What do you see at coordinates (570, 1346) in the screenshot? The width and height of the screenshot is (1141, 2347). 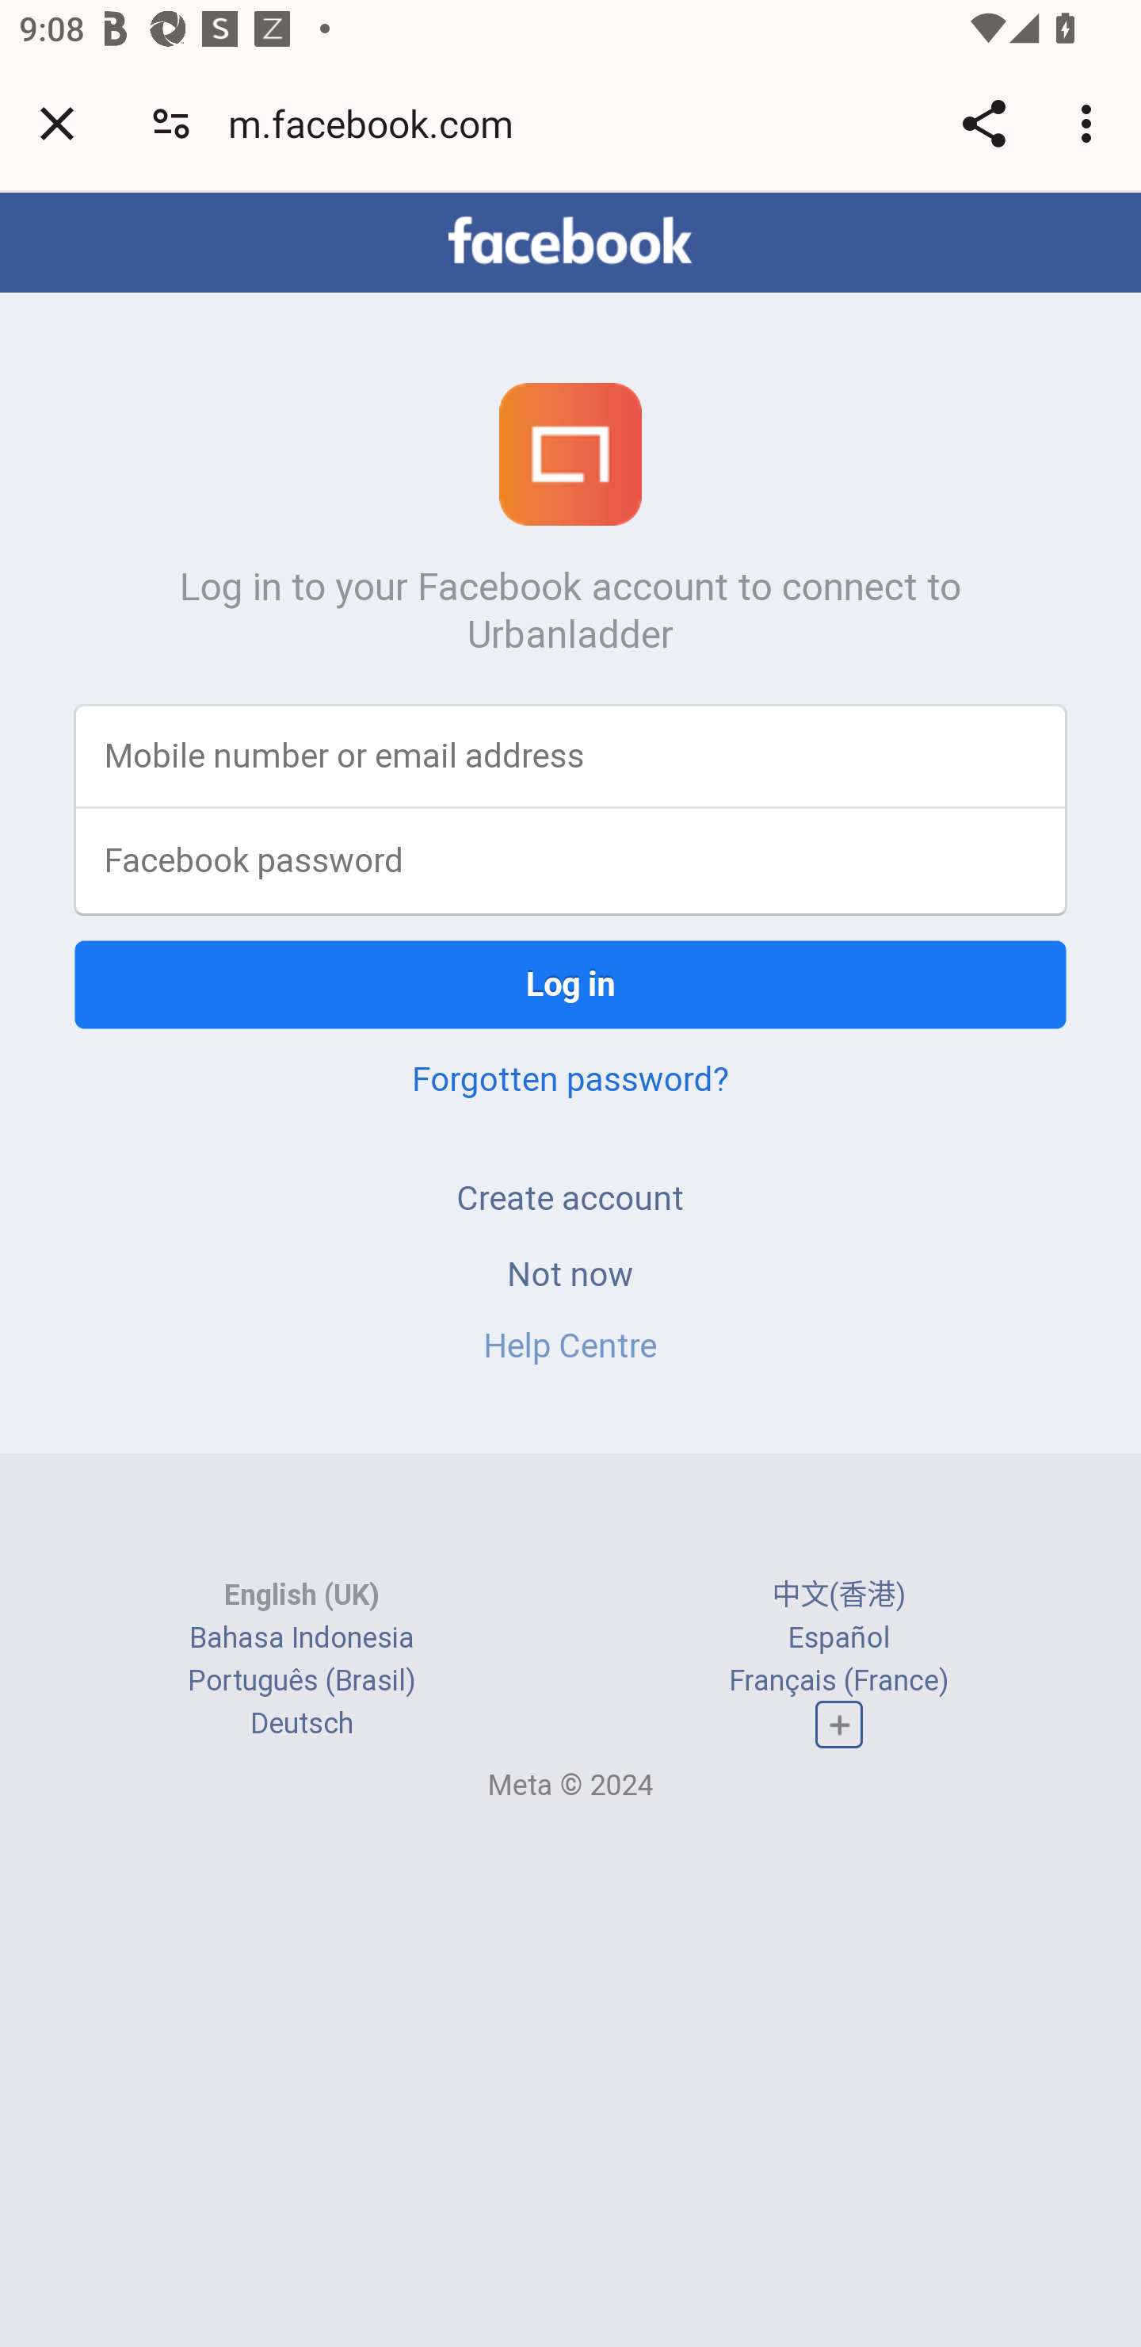 I see `Help Centre` at bounding box center [570, 1346].